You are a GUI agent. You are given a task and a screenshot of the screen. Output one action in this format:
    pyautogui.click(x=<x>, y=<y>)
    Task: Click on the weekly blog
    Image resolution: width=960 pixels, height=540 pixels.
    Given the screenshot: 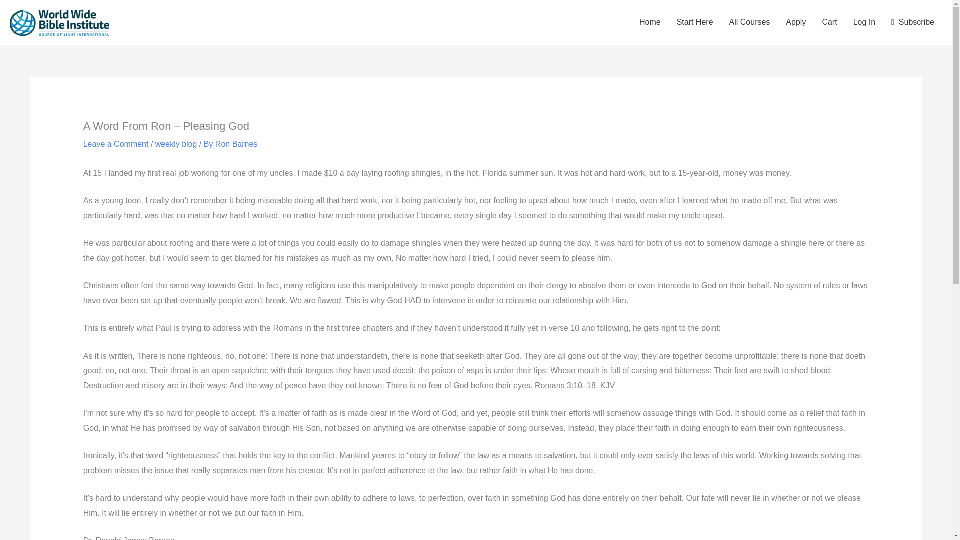 What is the action you would take?
    pyautogui.click(x=176, y=144)
    